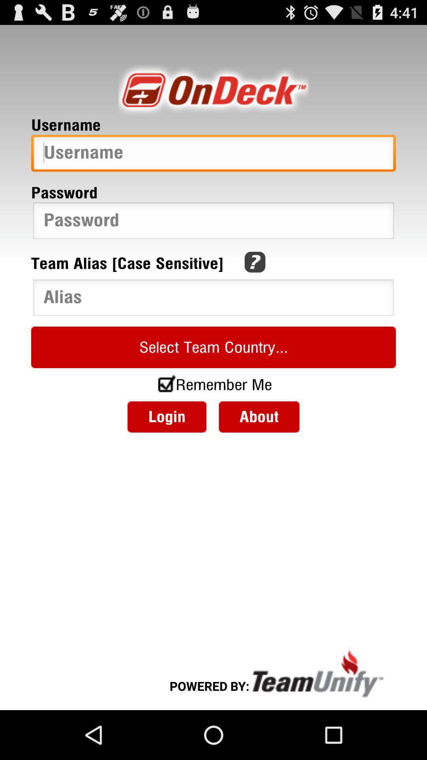  Describe the element at coordinates (213, 299) in the screenshot. I see `enter team alias` at that location.